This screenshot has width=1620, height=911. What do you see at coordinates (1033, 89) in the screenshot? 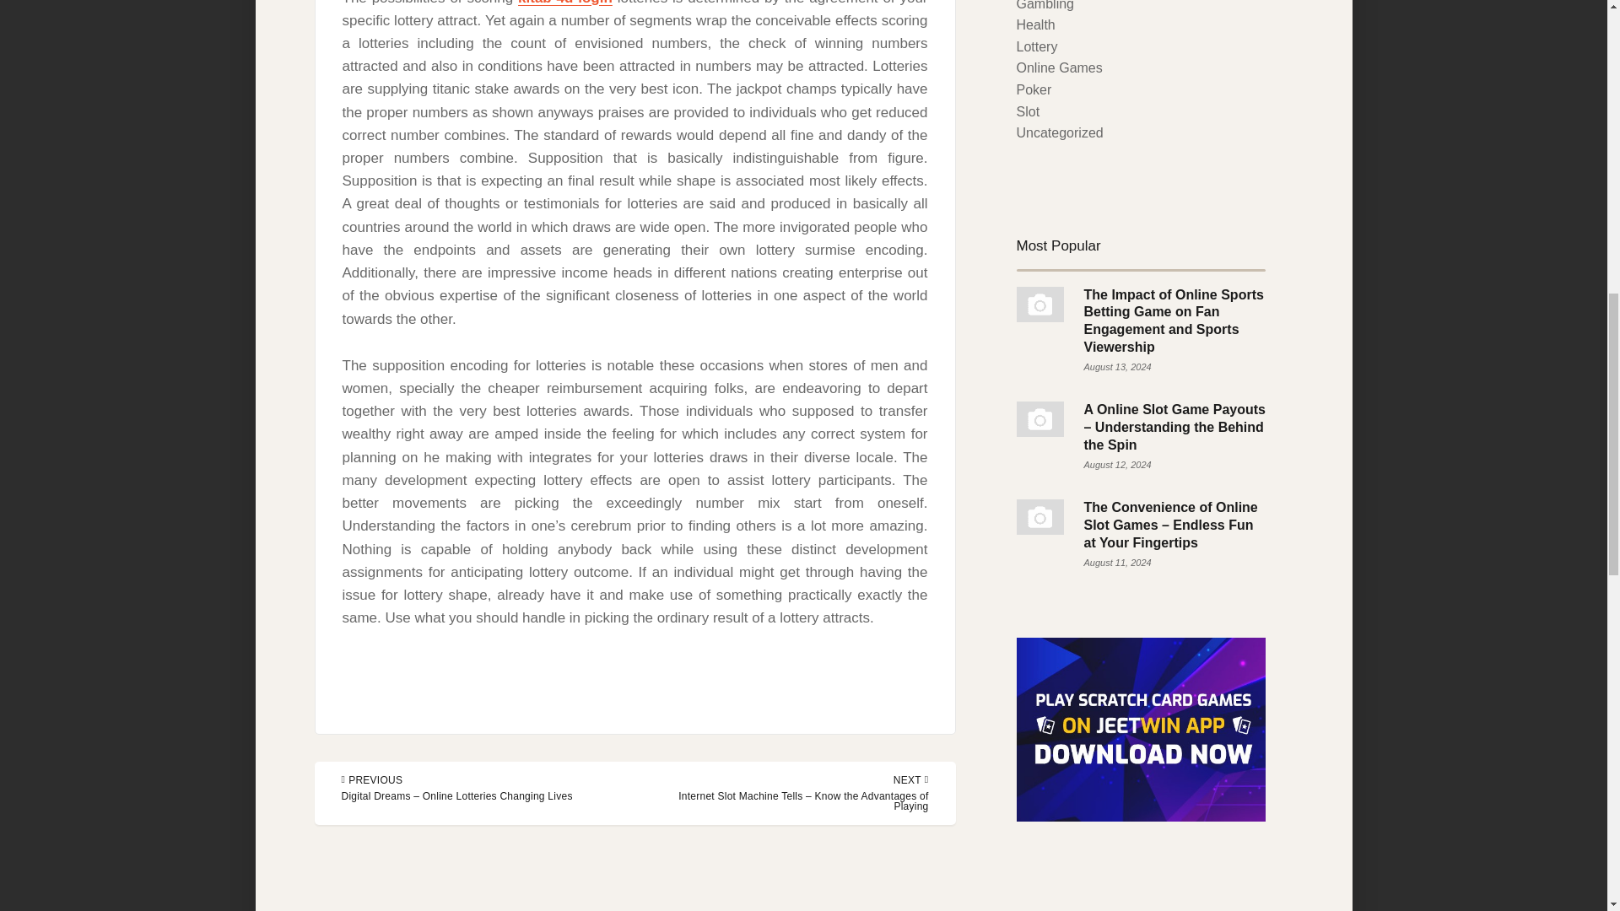
I see `Poker` at bounding box center [1033, 89].